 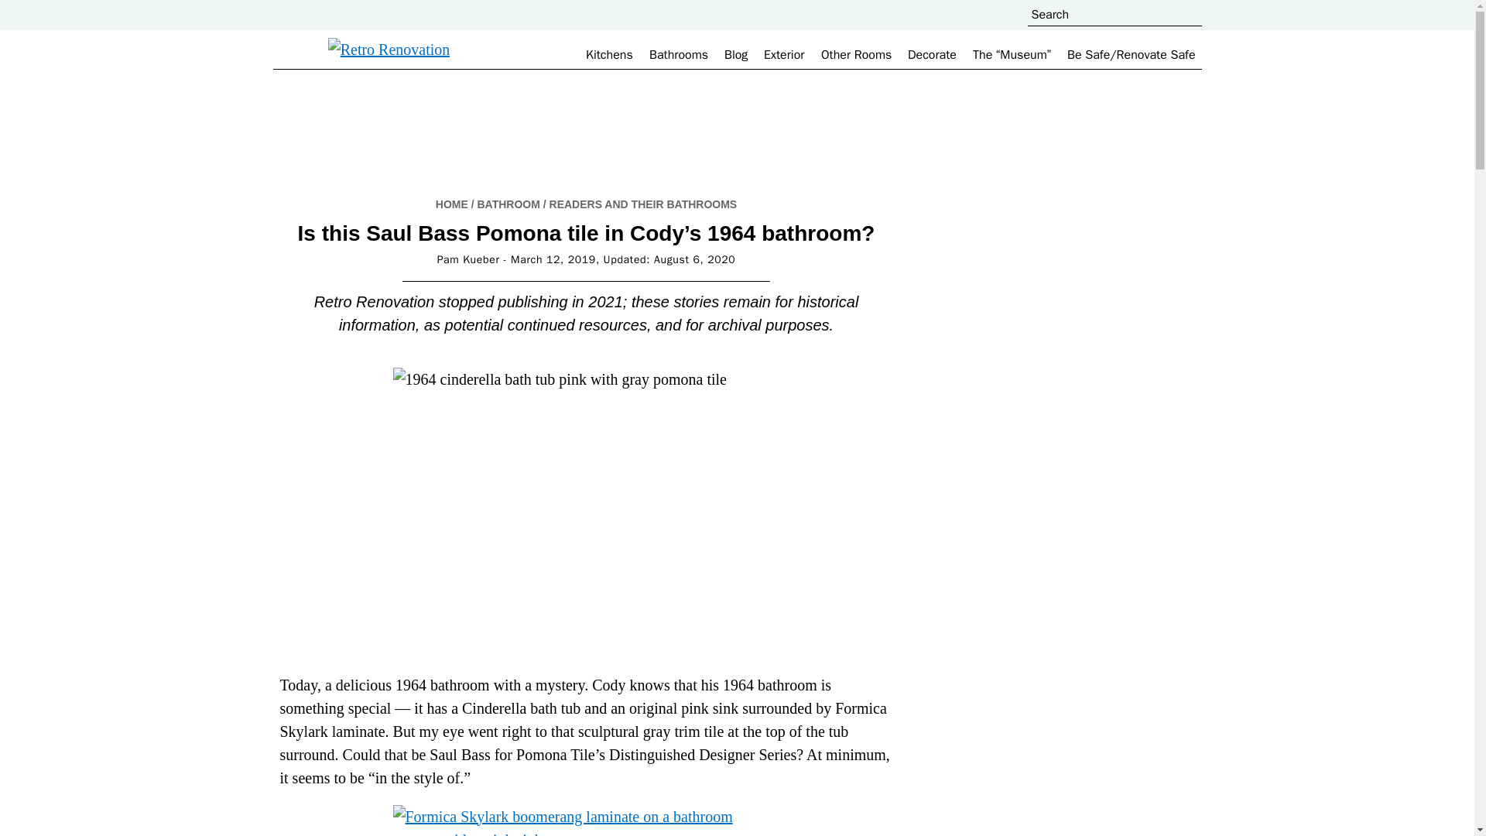 I want to click on Exterior, so click(x=783, y=54).